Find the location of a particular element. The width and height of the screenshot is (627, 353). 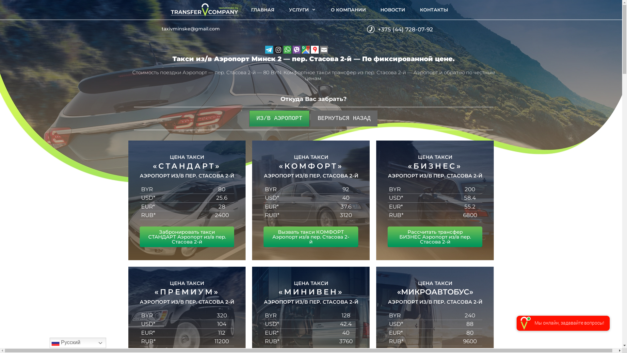

+375 (44) 728-07-92 is located at coordinates (406, 29).